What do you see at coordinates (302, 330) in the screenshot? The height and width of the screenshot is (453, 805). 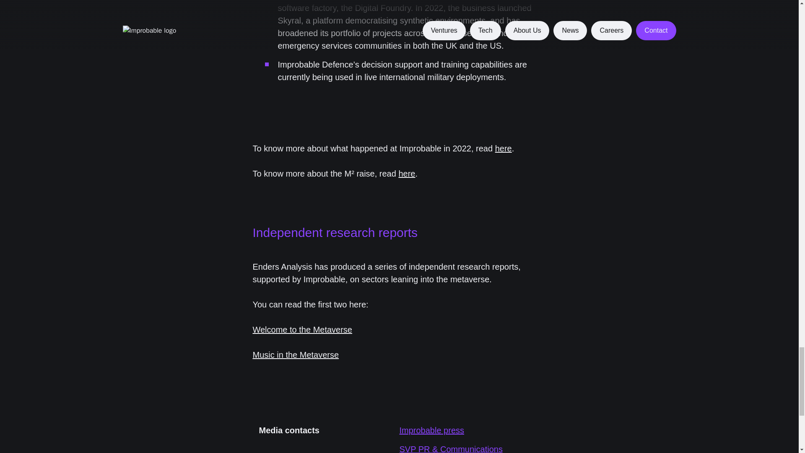 I see `Welcome to the Metaverse` at bounding box center [302, 330].